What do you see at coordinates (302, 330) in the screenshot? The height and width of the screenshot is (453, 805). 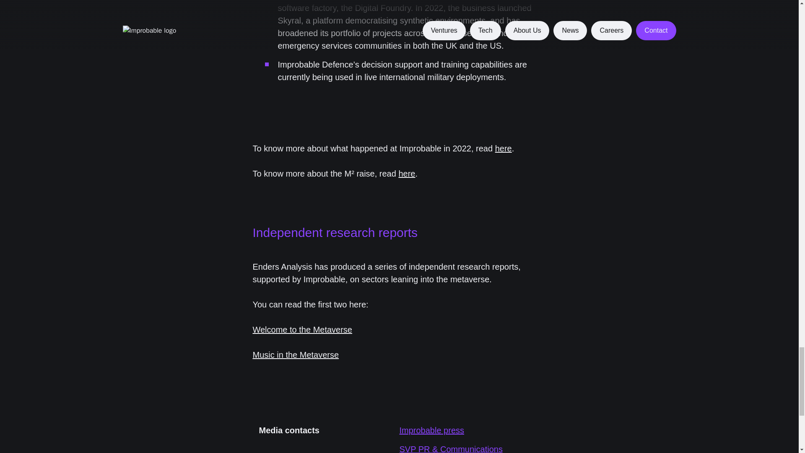 I see `Welcome to the Metaverse` at bounding box center [302, 330].